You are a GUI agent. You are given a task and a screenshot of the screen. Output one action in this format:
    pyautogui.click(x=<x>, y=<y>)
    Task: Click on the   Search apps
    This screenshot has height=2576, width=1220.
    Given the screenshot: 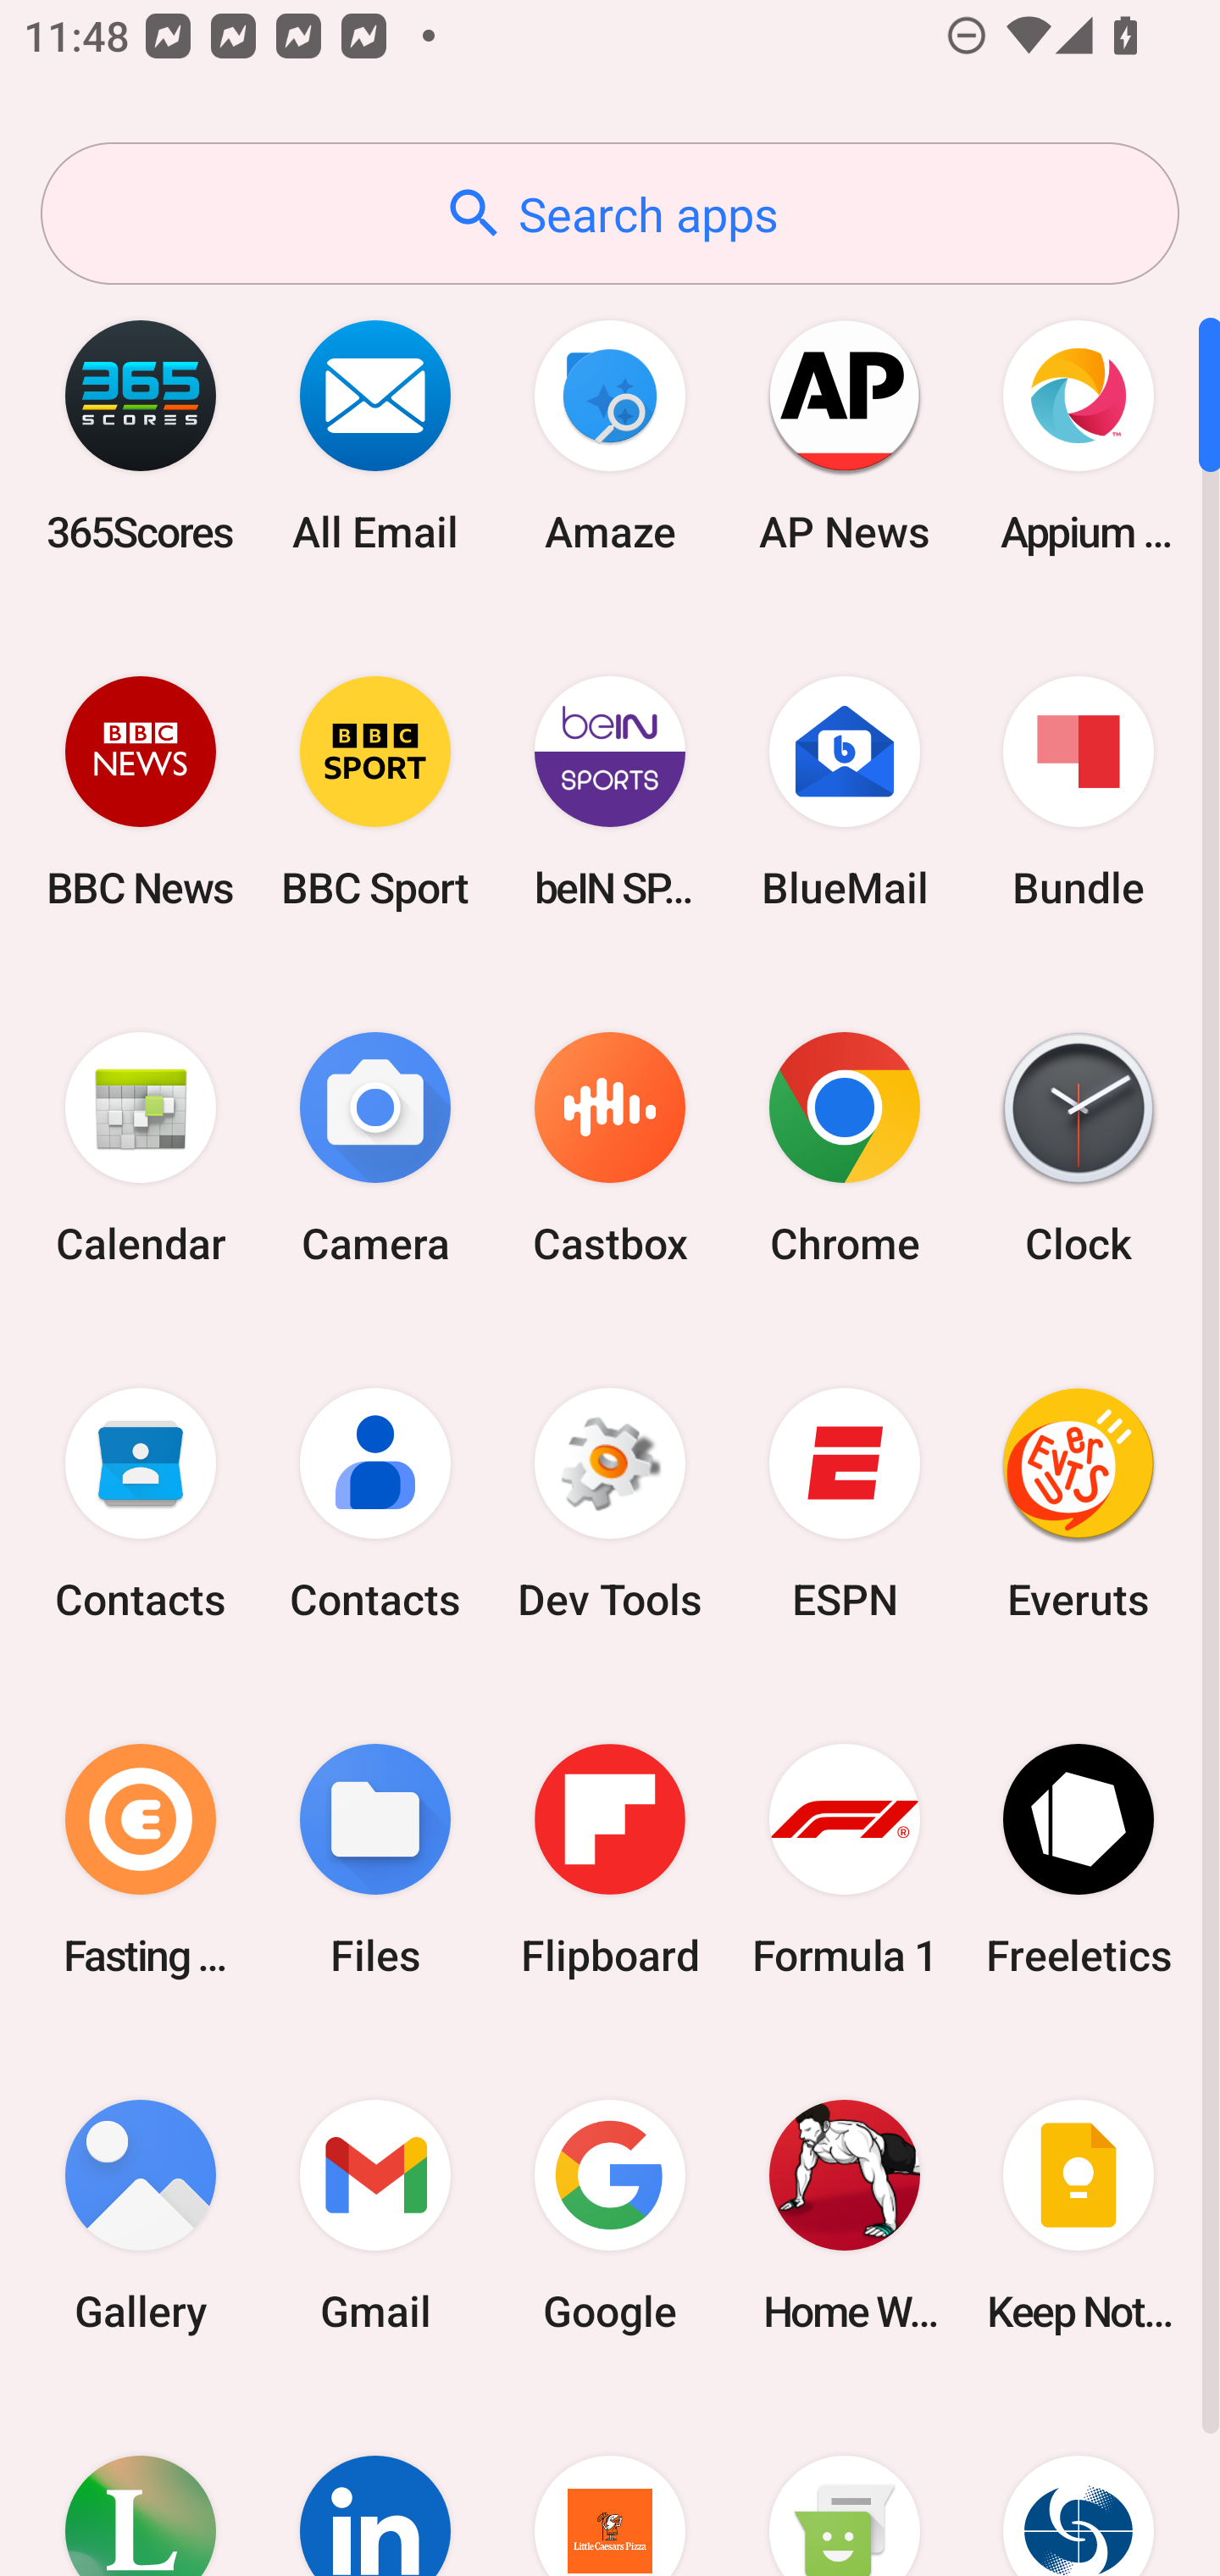 What is the action you would take?
    pyautogui.click(x=610, y=214)
    